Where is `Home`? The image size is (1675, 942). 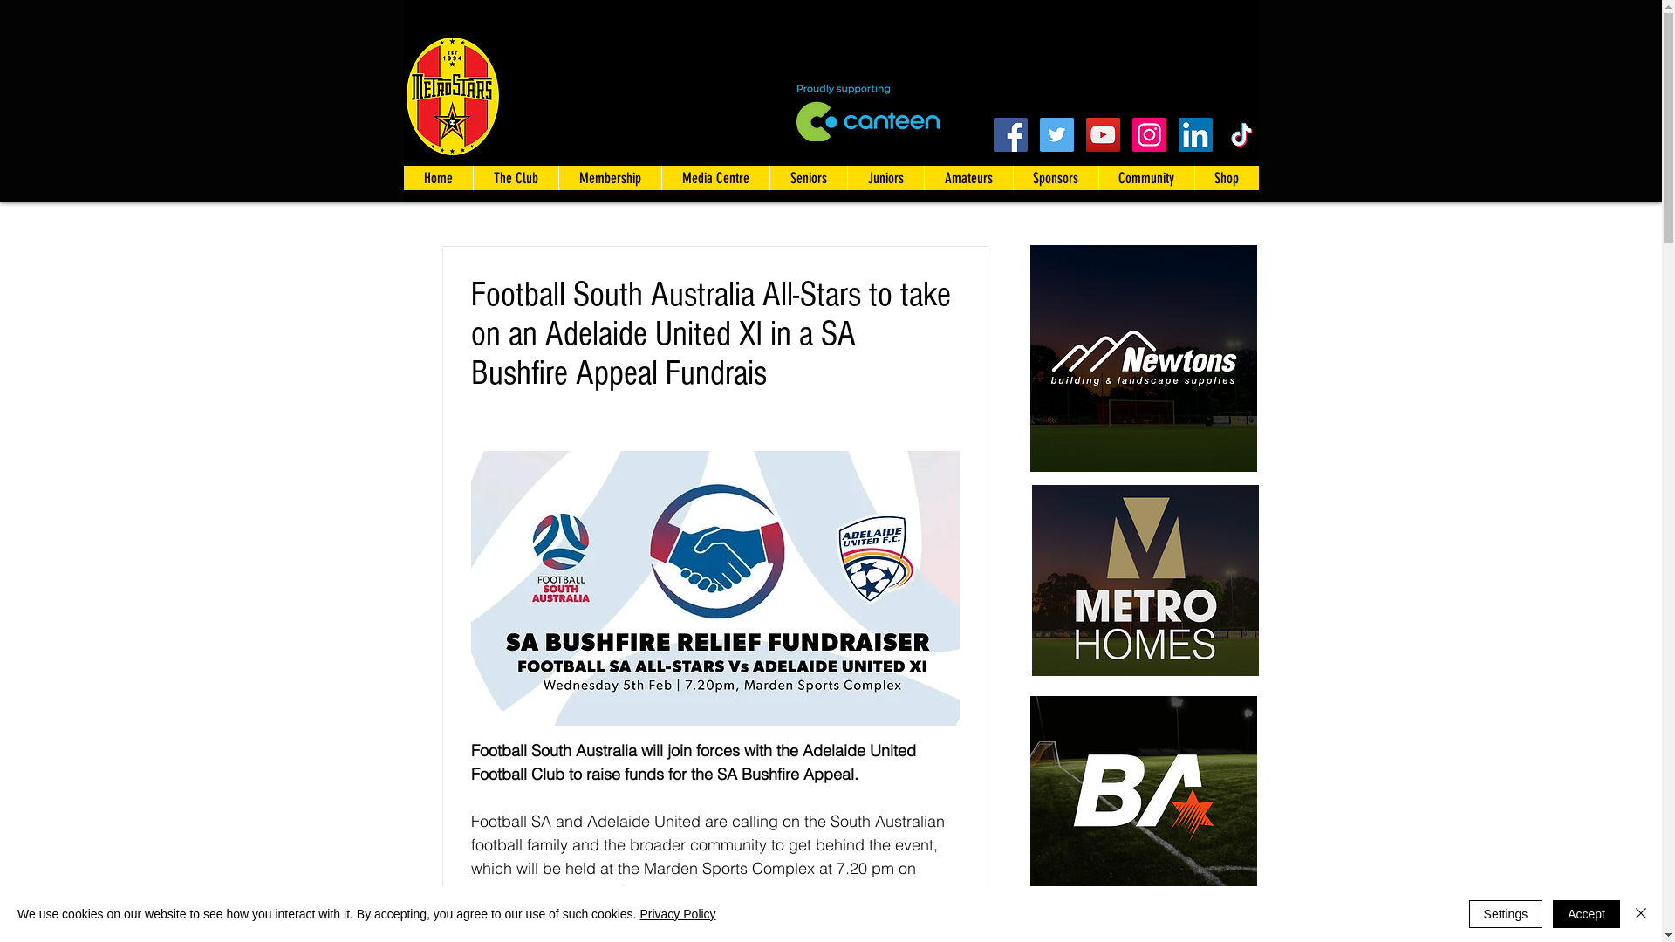 Home is located at coordinates (438, 178).